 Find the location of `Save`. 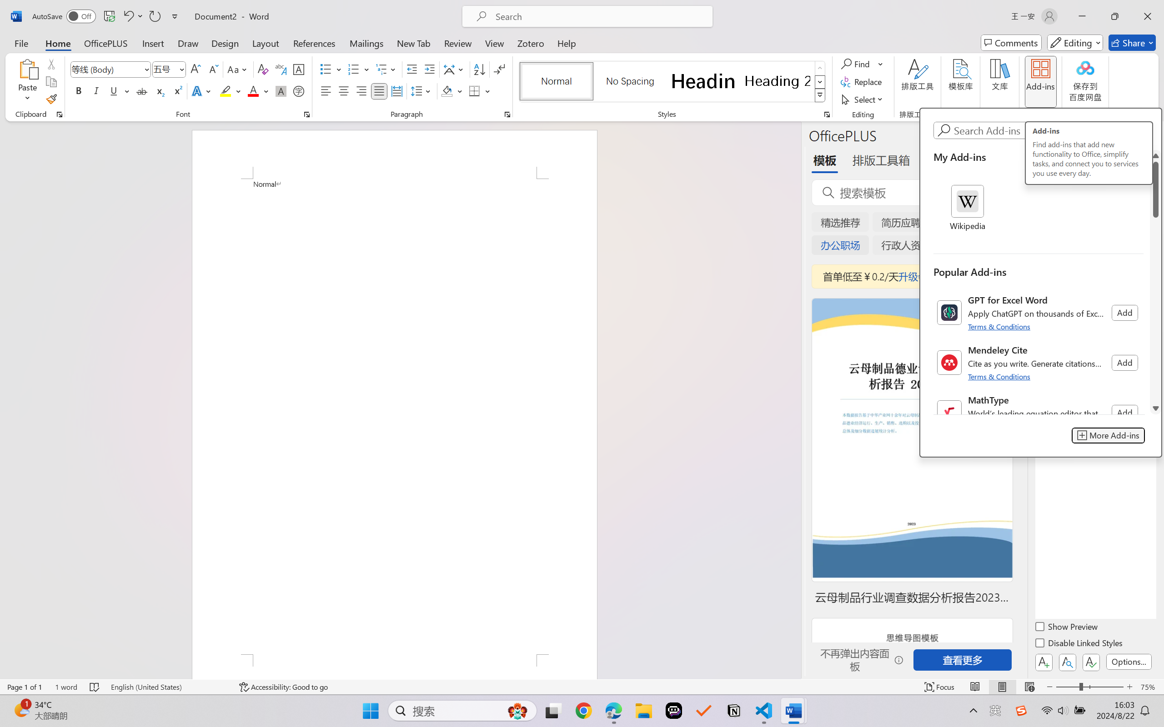

Save is located at coordinates (109, 16).